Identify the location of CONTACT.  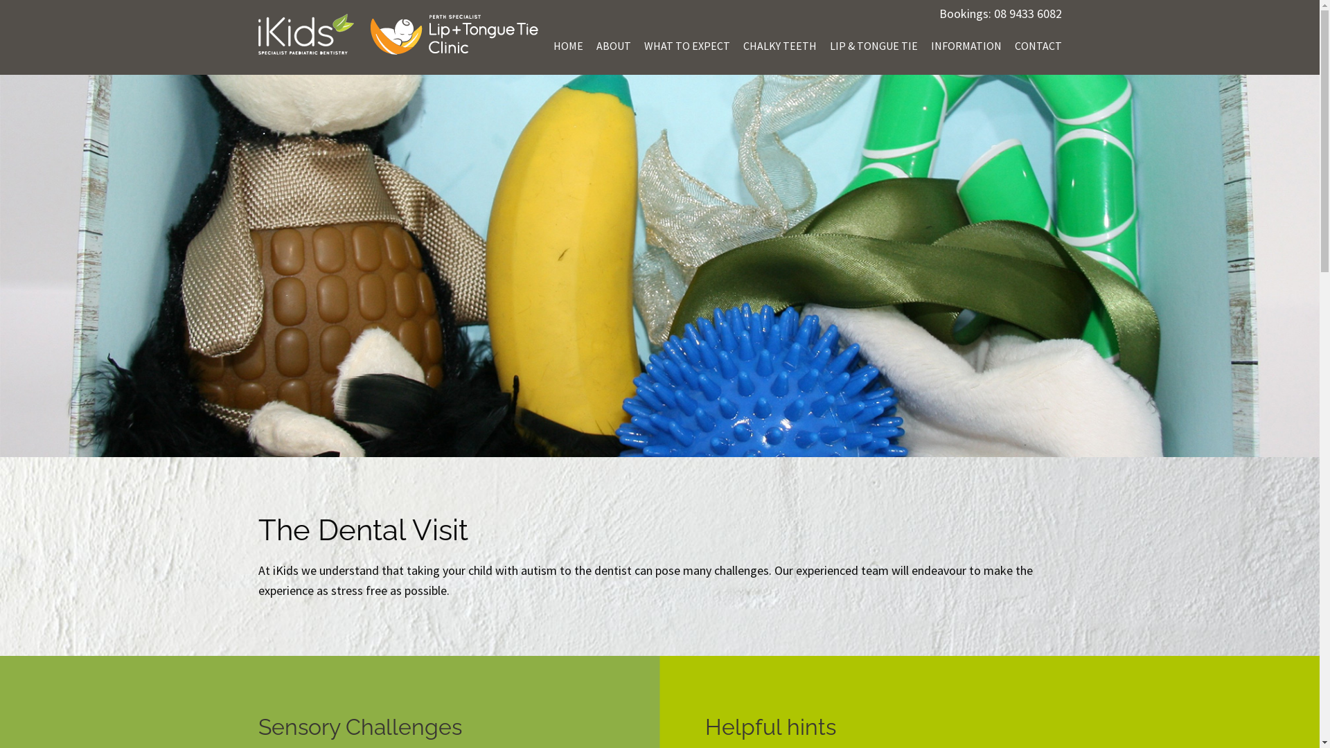
(1038, 46).